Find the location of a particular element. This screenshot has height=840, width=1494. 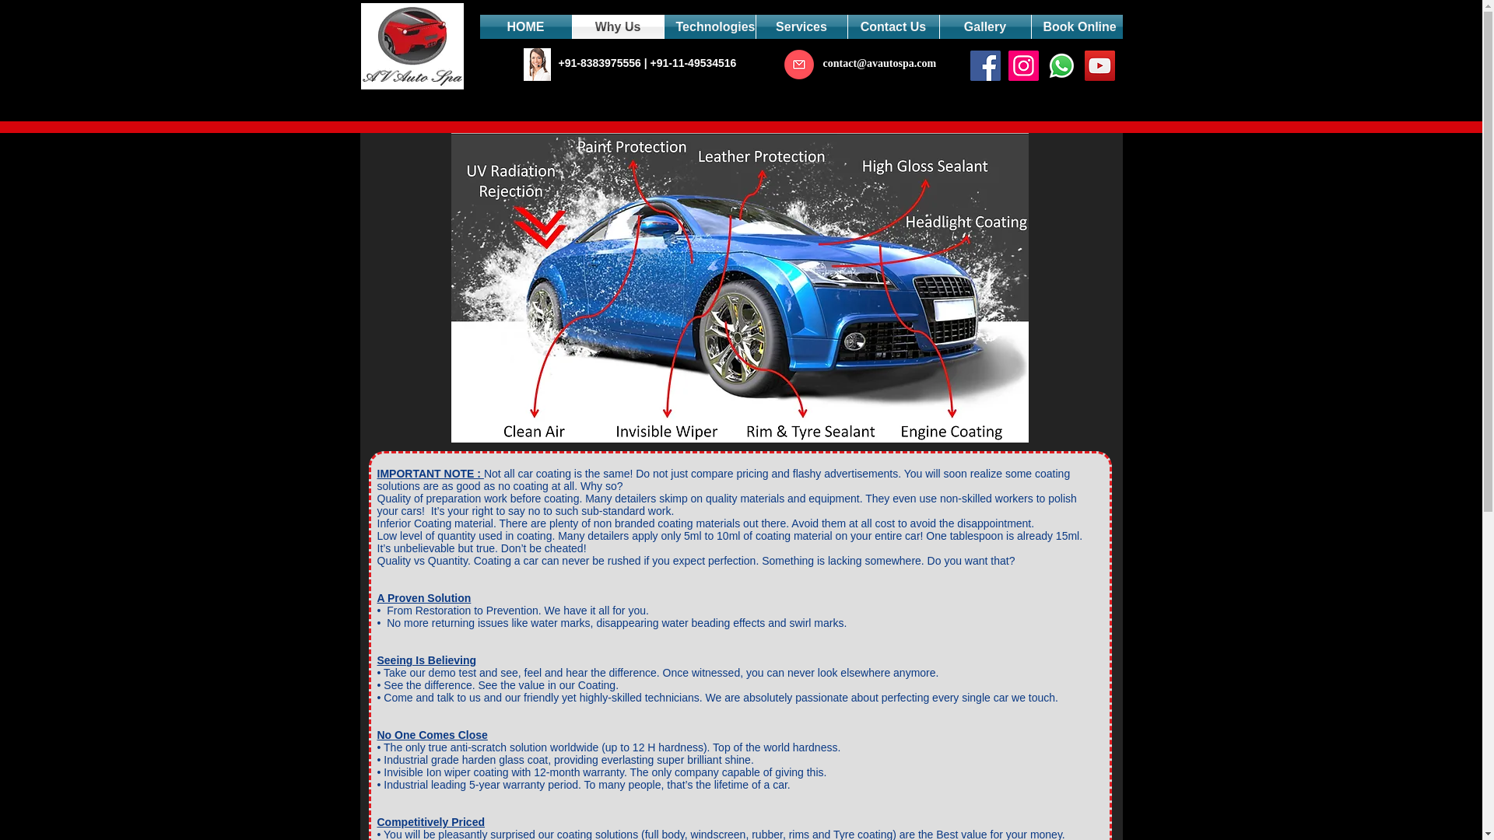

Book Online is located at coordinates (1077, 26).